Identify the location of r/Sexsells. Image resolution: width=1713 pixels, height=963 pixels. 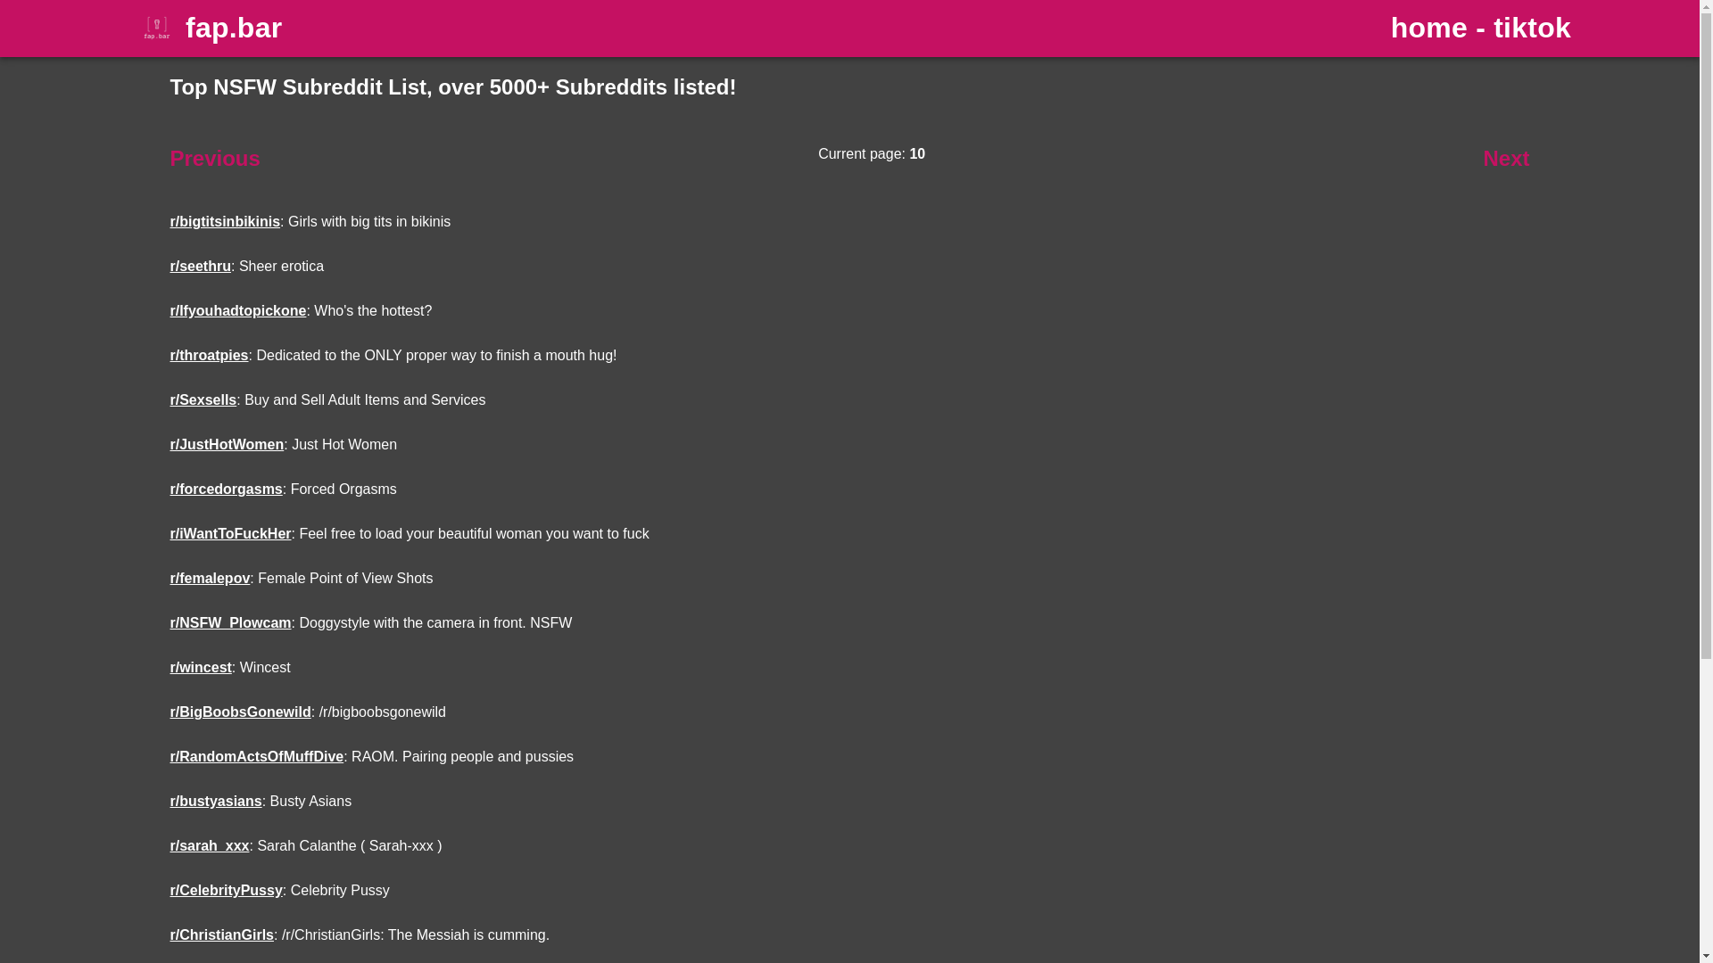
(203, 399).